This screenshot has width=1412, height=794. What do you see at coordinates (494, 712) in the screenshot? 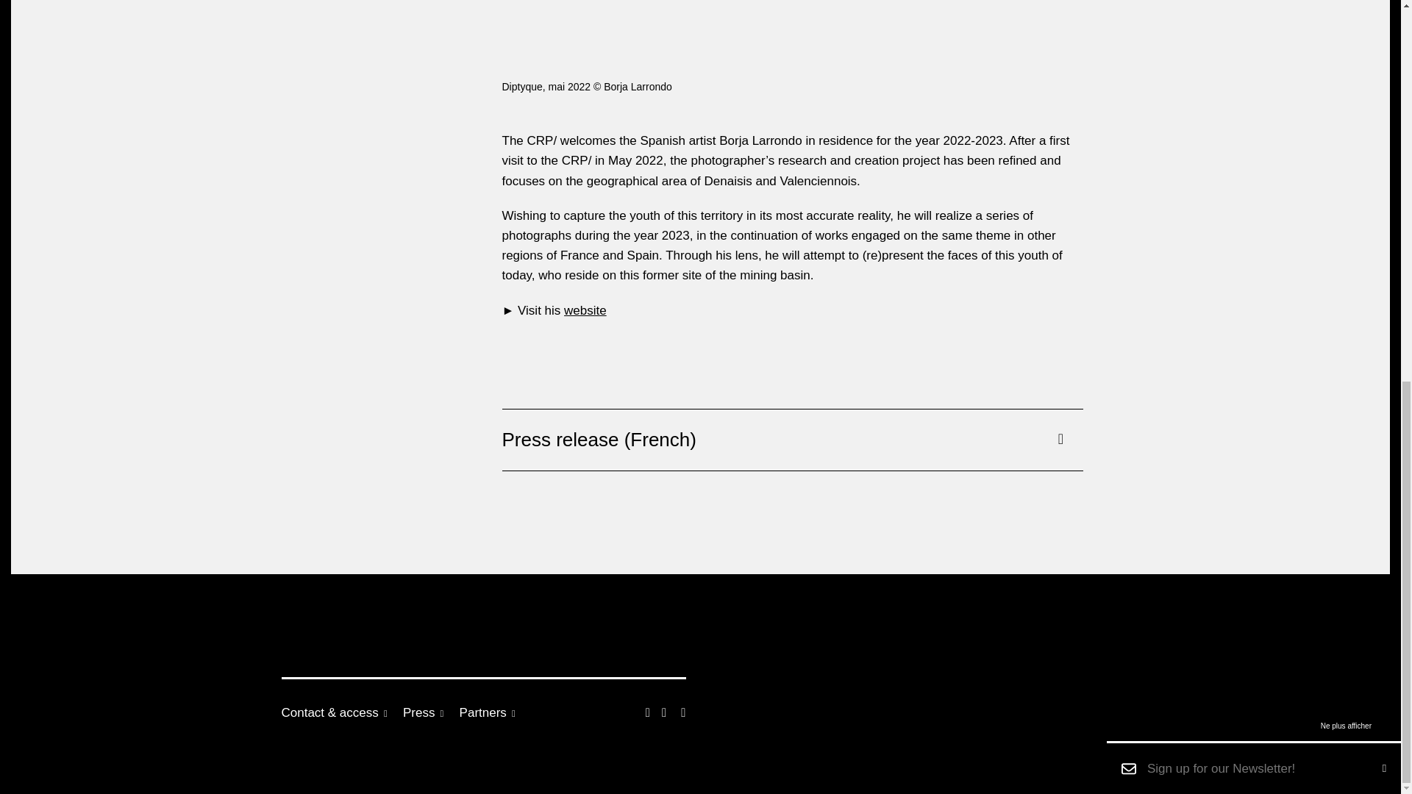
I see `Partners` at bounding box center [494, 712].